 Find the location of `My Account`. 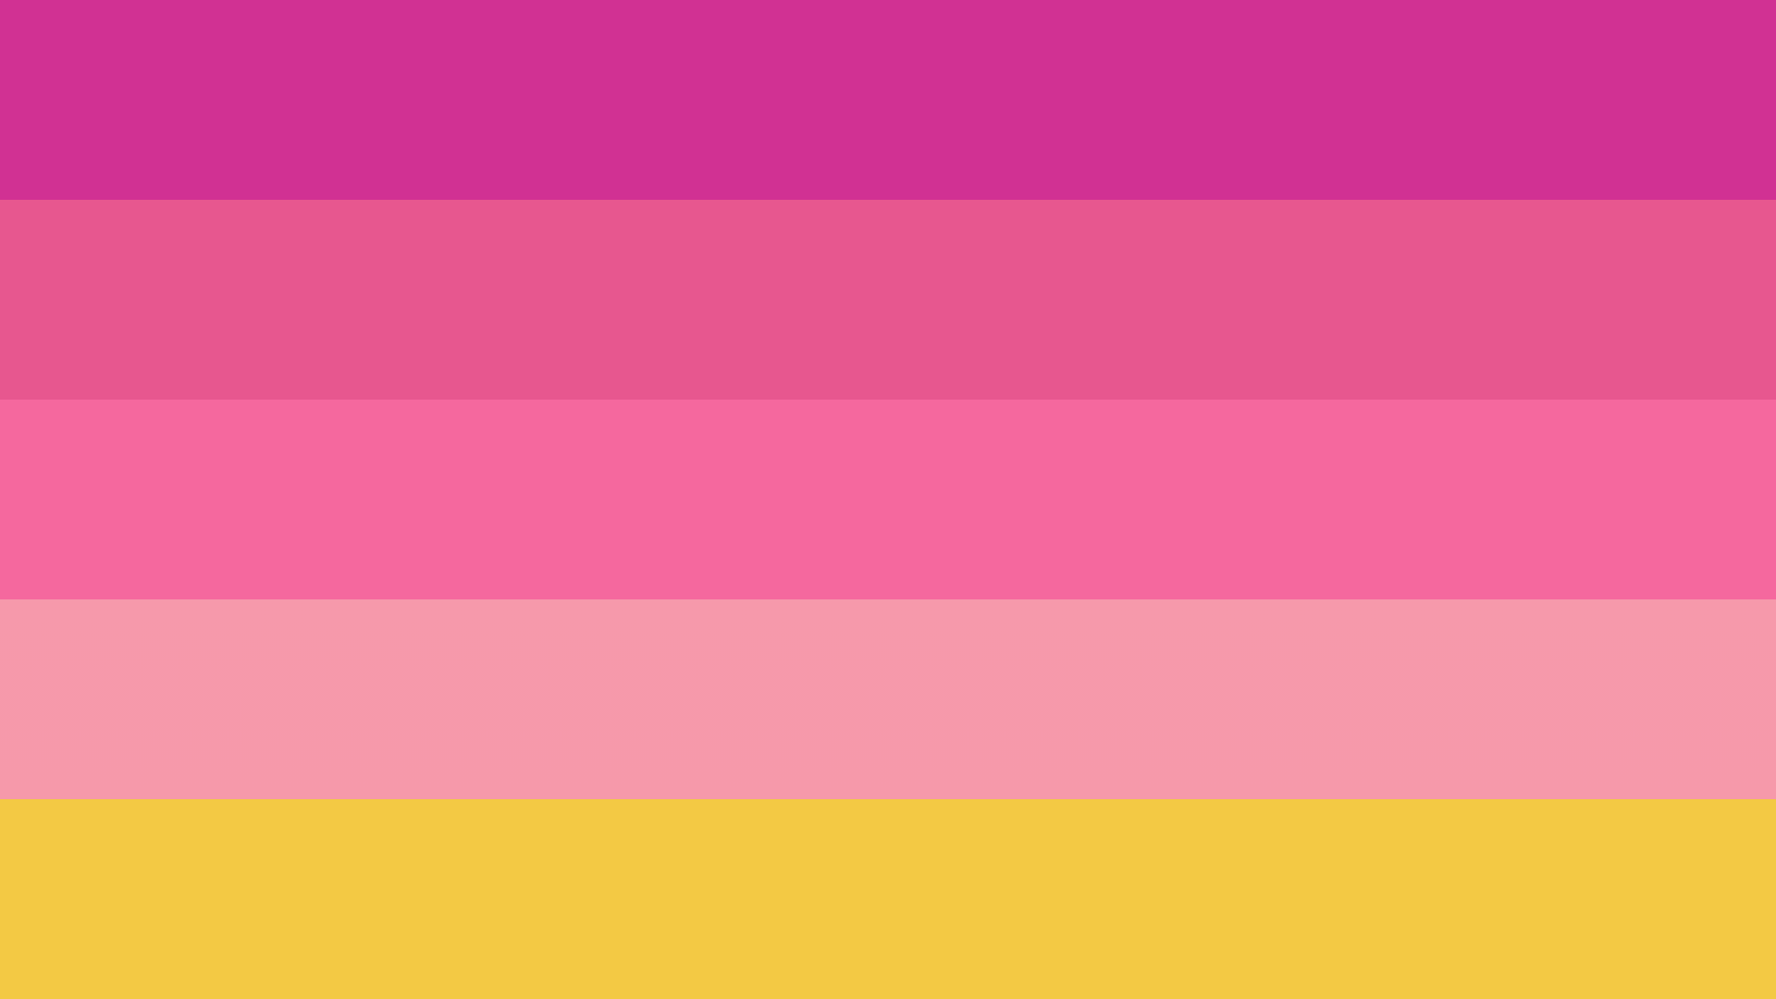

My Account is located at coordinates (1465, 50).